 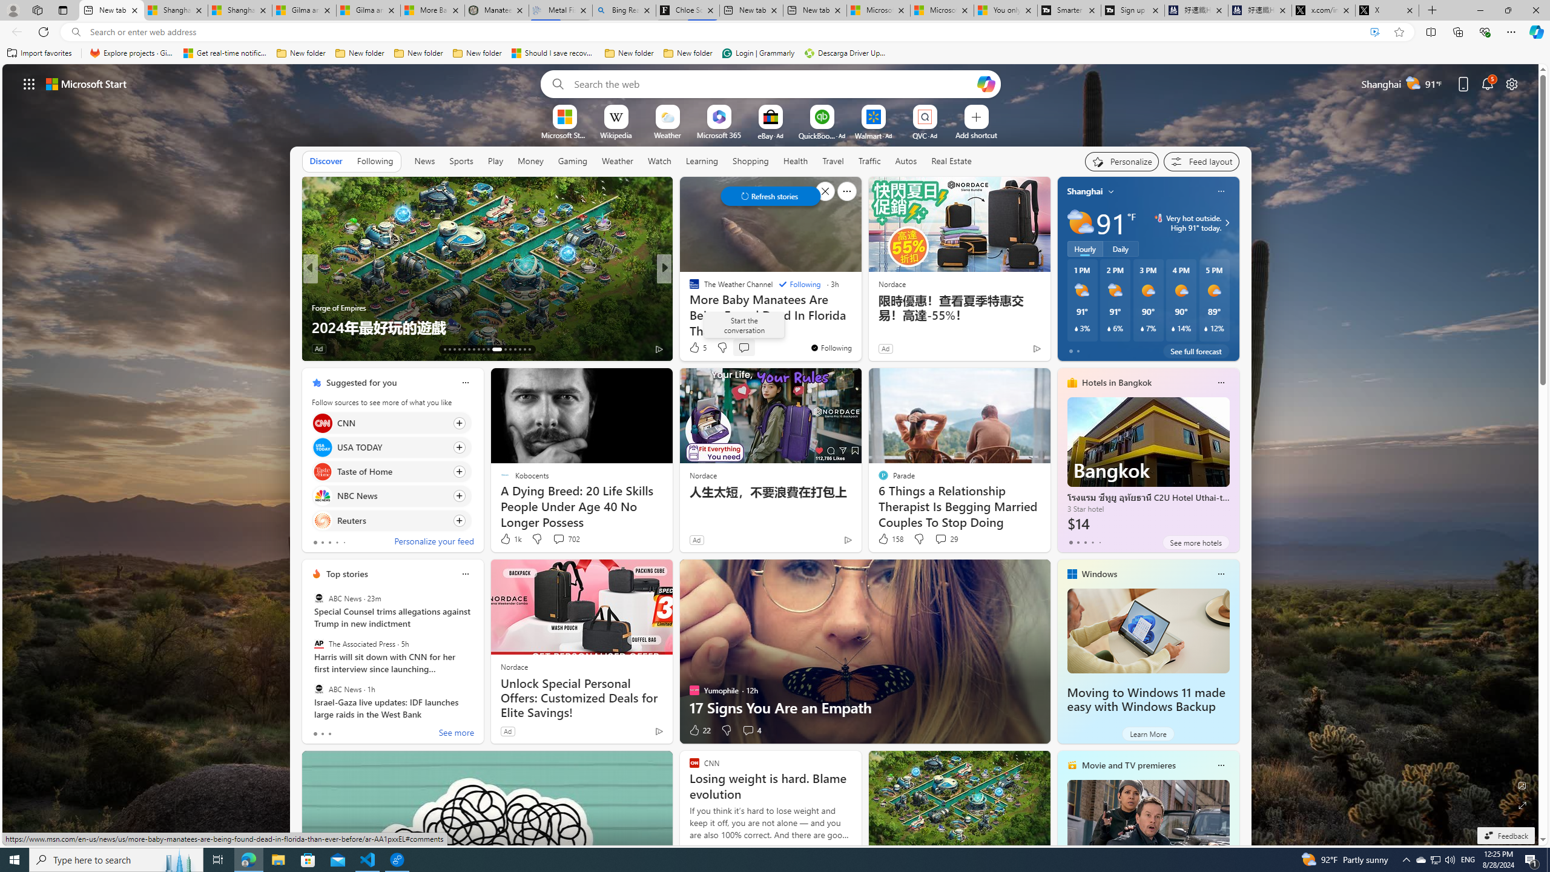 I want to click on Add a site, so click(x=975, y=134).